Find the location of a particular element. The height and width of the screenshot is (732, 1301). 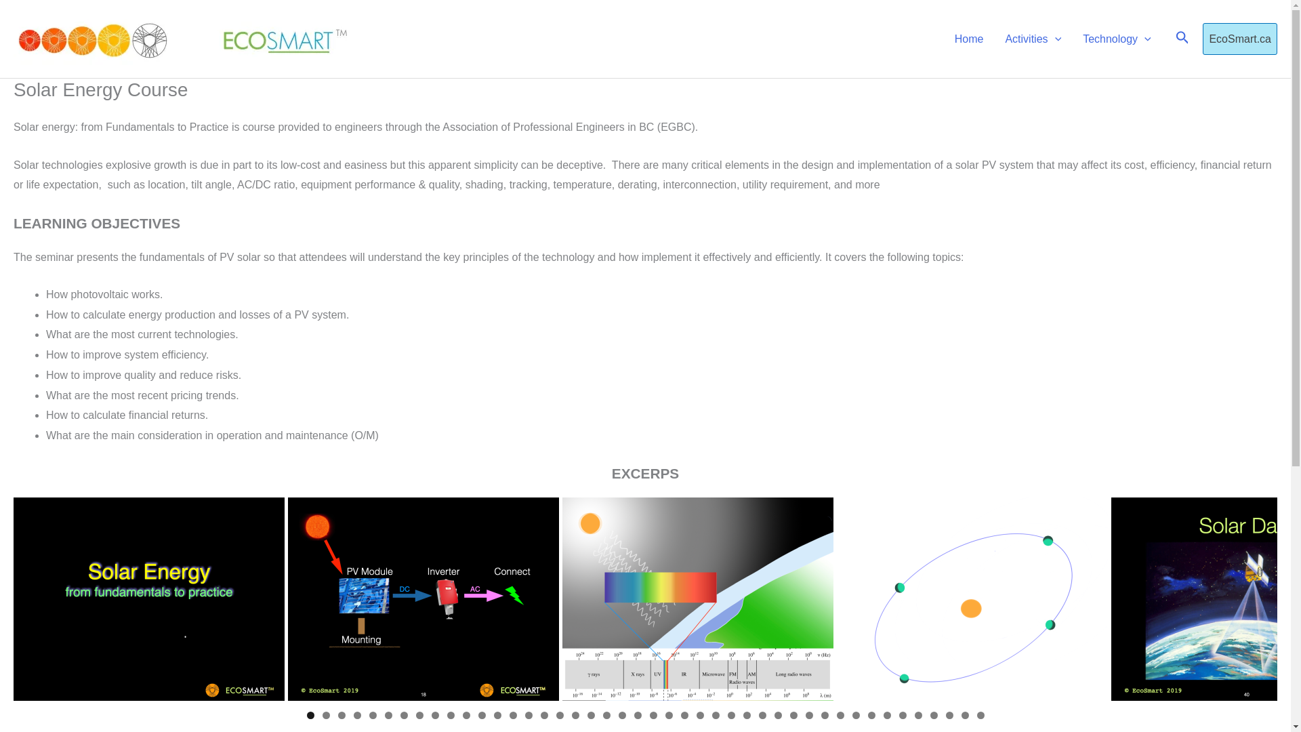

Home is located at coordinates (969, 38).